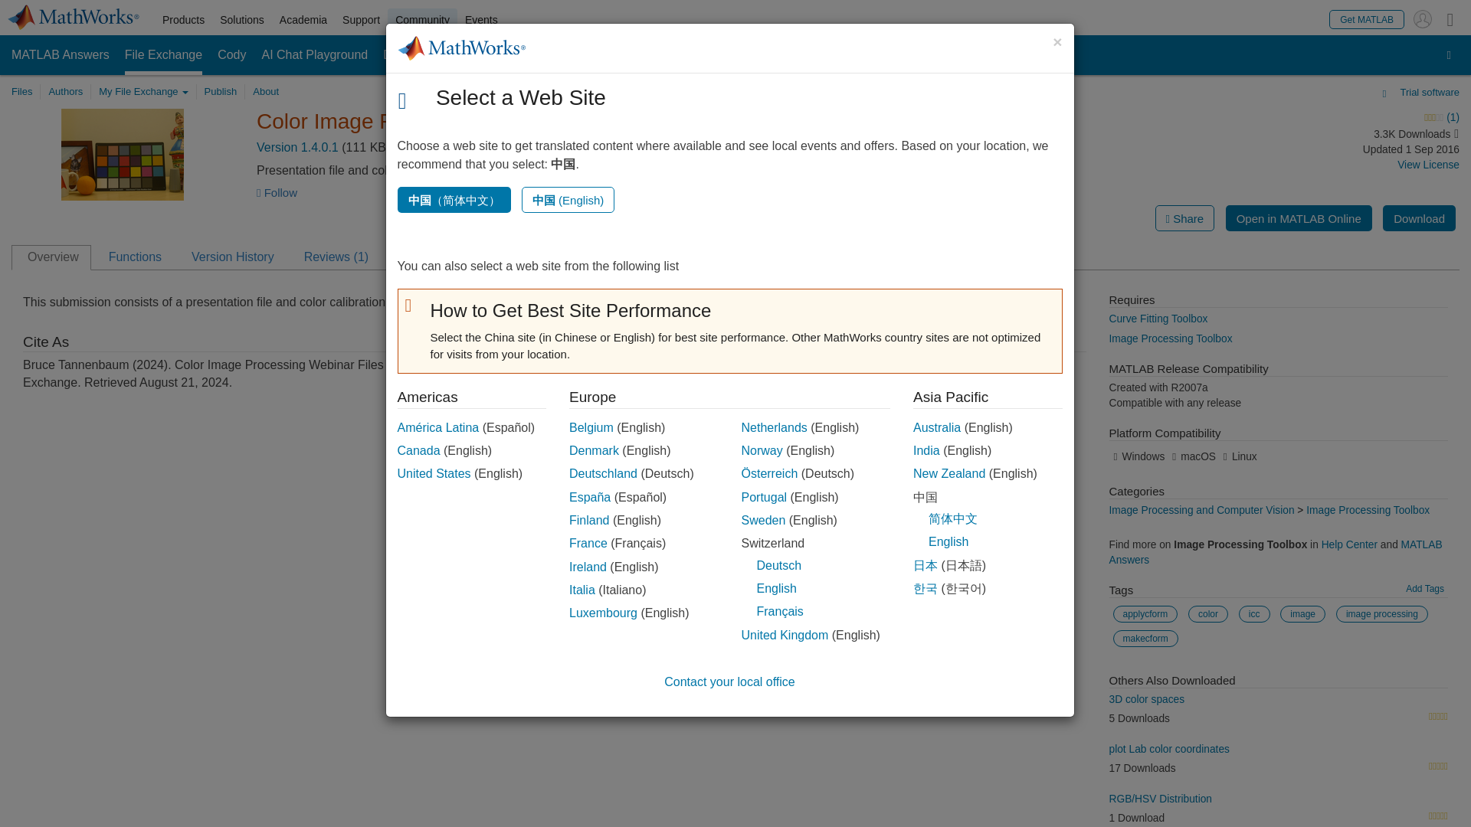  I want to click on 5.00 out of 5 stars, so click(1437, 717).